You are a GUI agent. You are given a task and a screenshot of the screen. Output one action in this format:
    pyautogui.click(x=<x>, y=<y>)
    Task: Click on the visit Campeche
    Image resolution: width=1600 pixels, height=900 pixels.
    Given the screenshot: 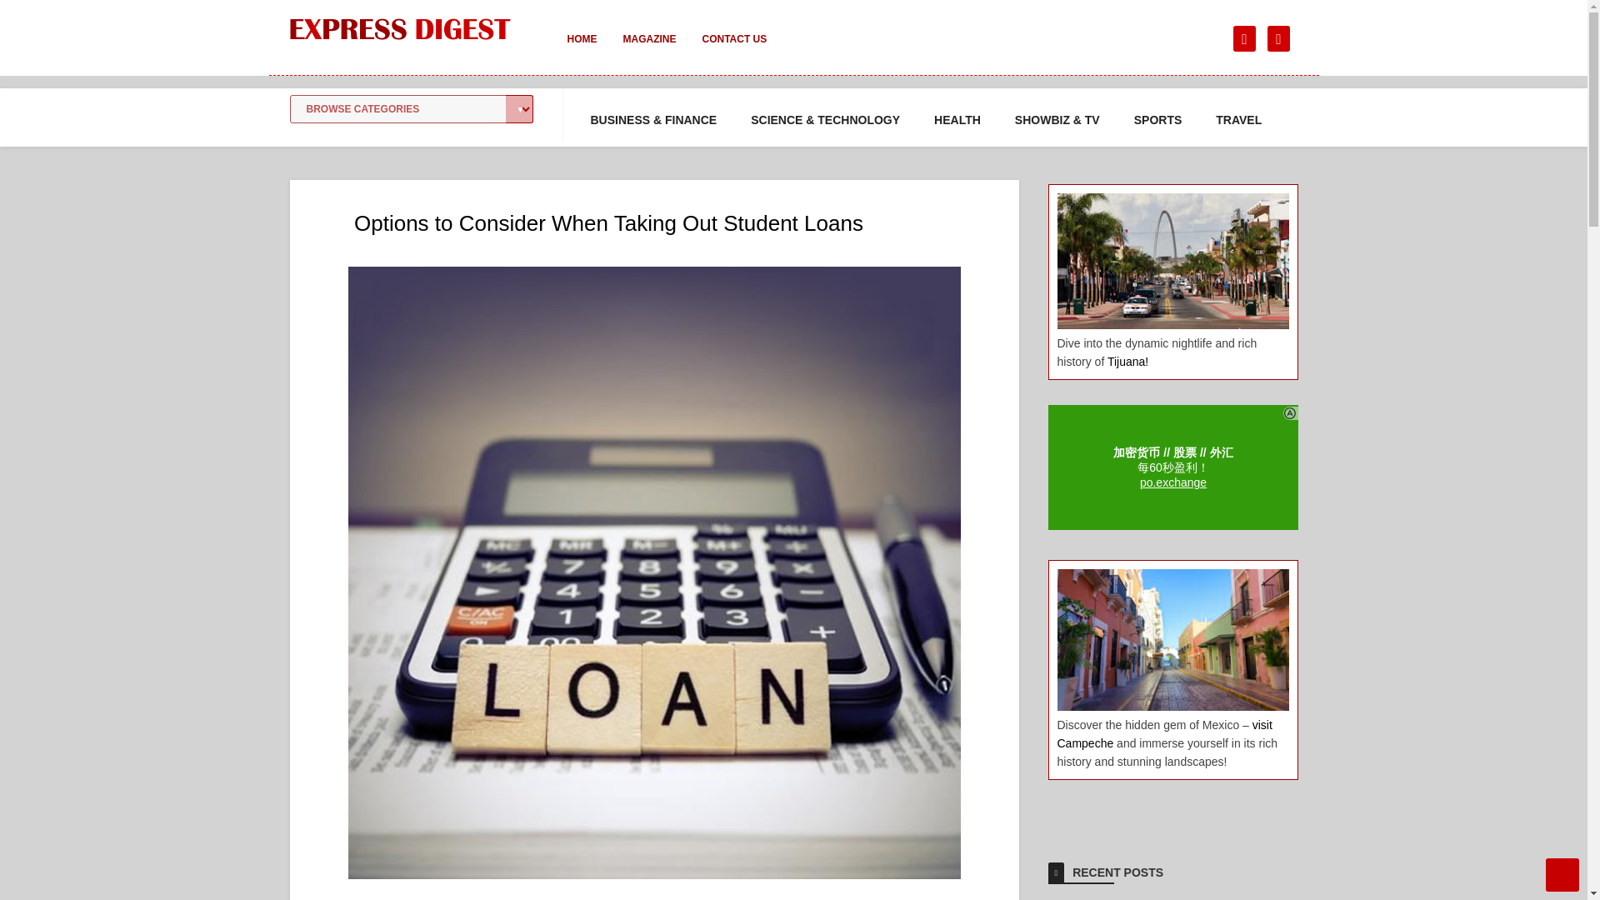 What is the action you would take?
    pyautogui.click(x=1163, y=733)
    